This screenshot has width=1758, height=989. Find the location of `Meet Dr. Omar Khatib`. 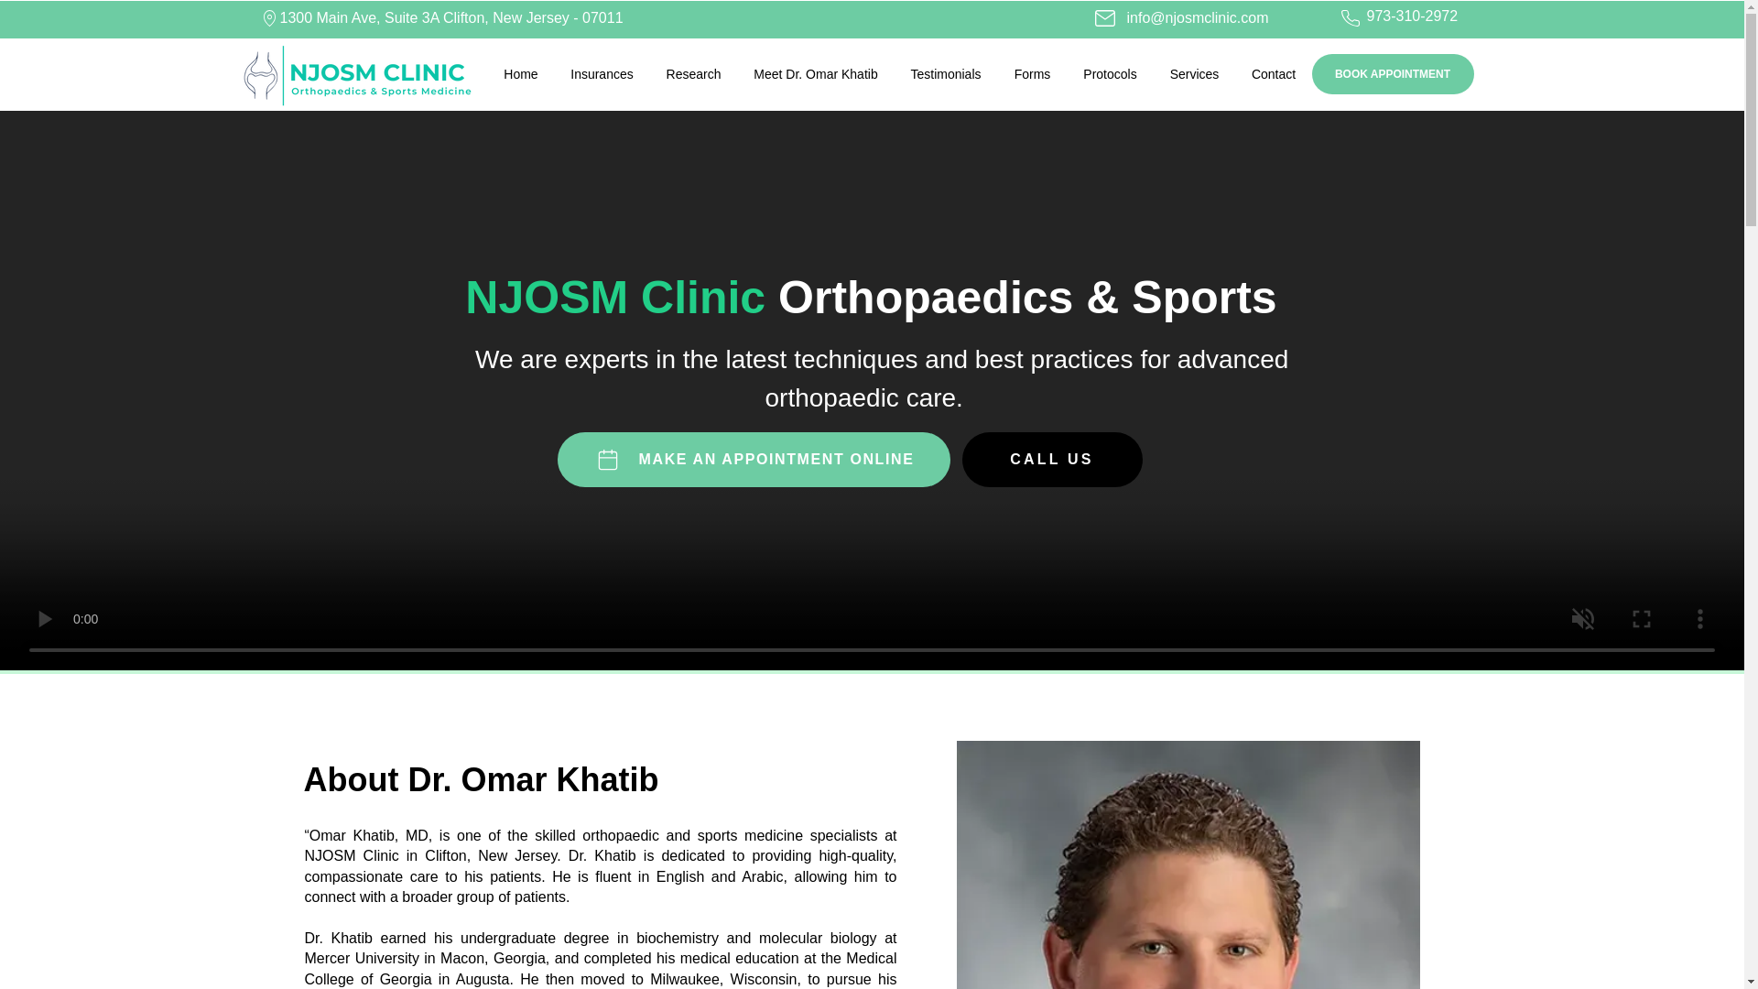

Meet Dr. Omar Khatib is located at coordinates (817, 74).